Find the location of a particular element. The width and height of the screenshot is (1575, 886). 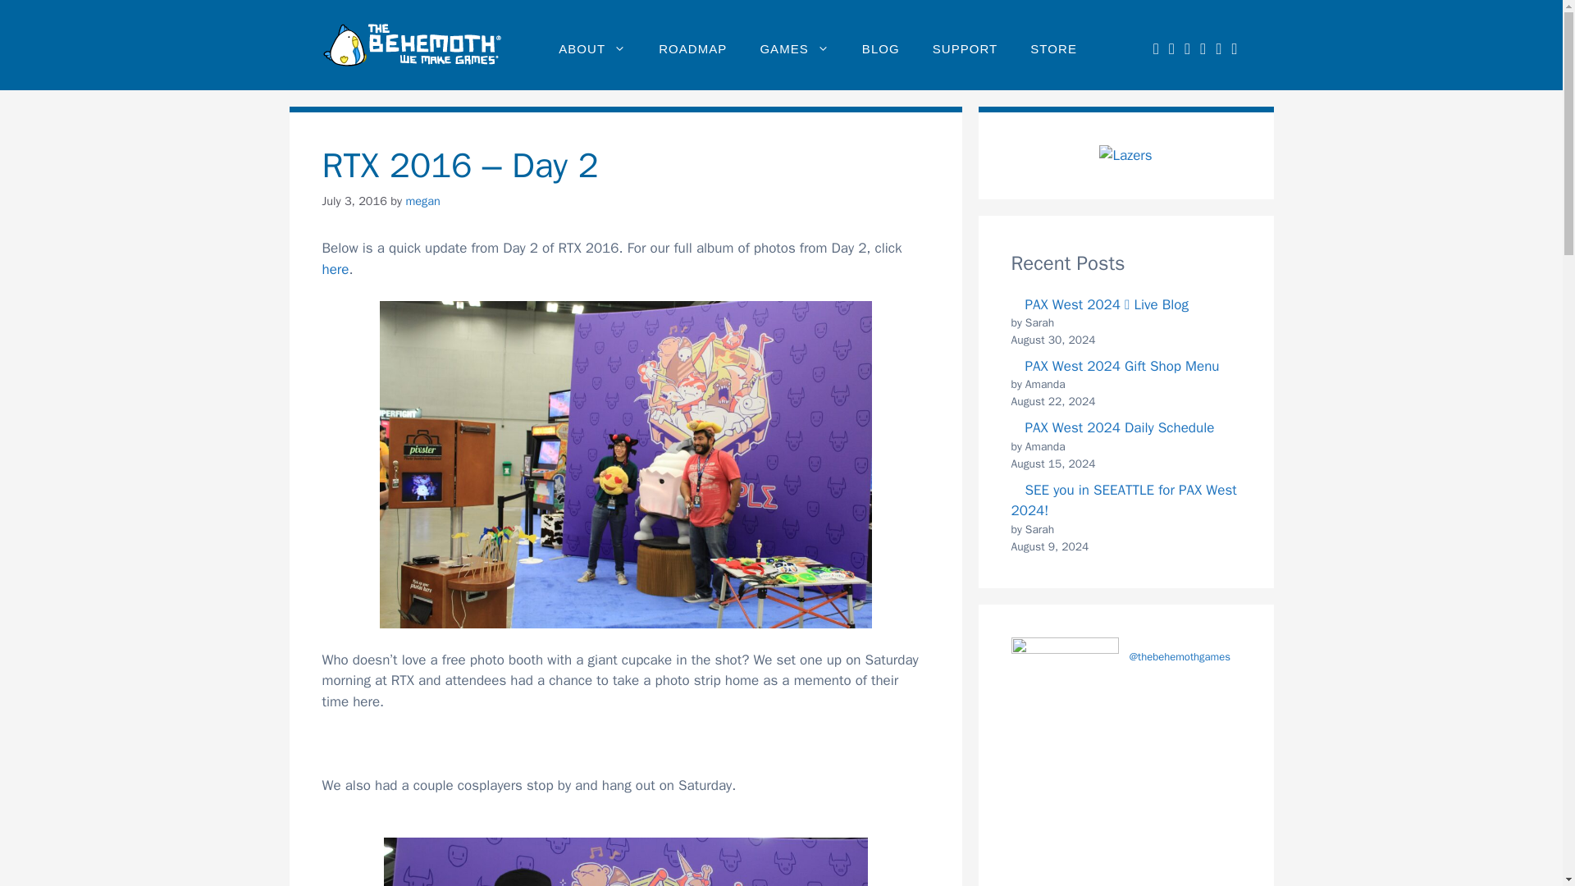

View all posts by megan is located at coordinates (422, 200).